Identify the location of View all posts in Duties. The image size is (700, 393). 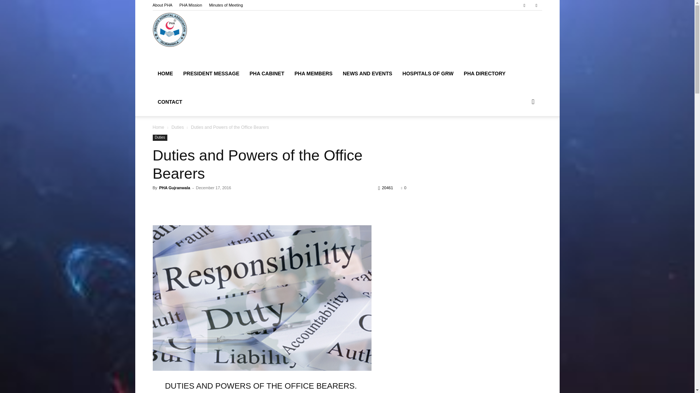
(177, 127).